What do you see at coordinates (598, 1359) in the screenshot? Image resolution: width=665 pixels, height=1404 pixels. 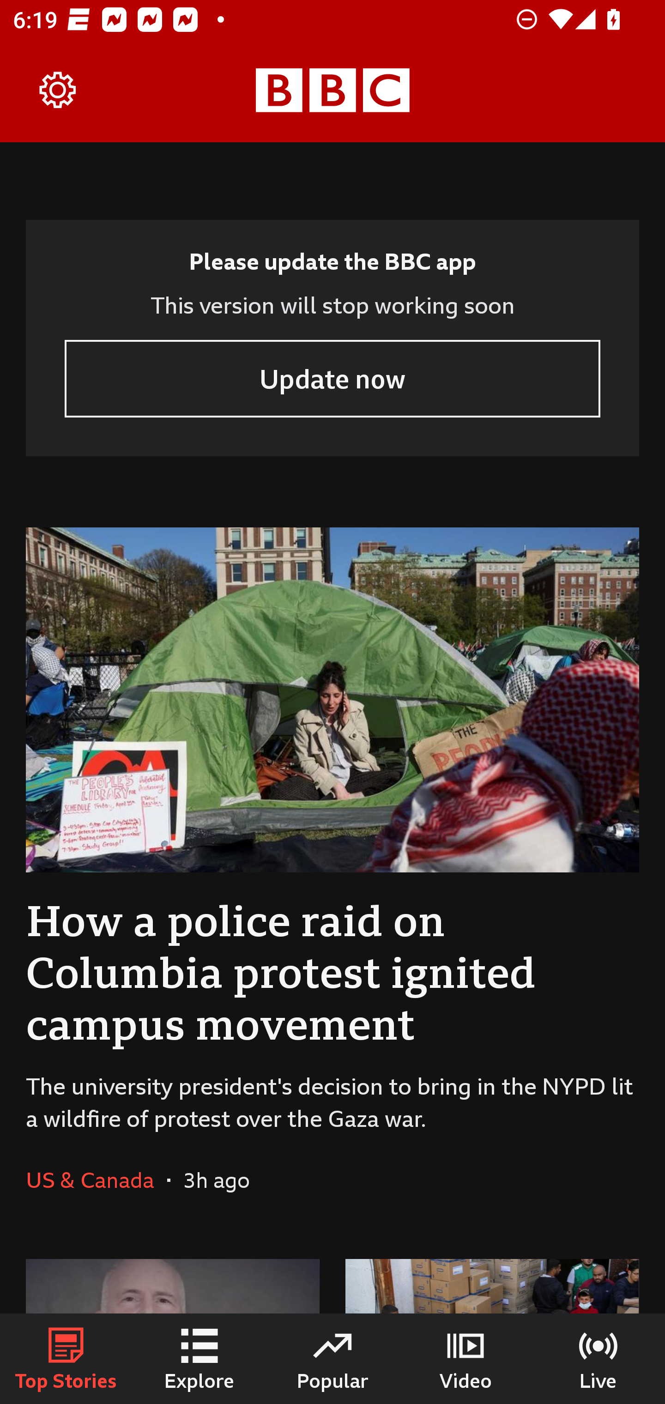 I see `Live` at bounding box center [598, 1359].